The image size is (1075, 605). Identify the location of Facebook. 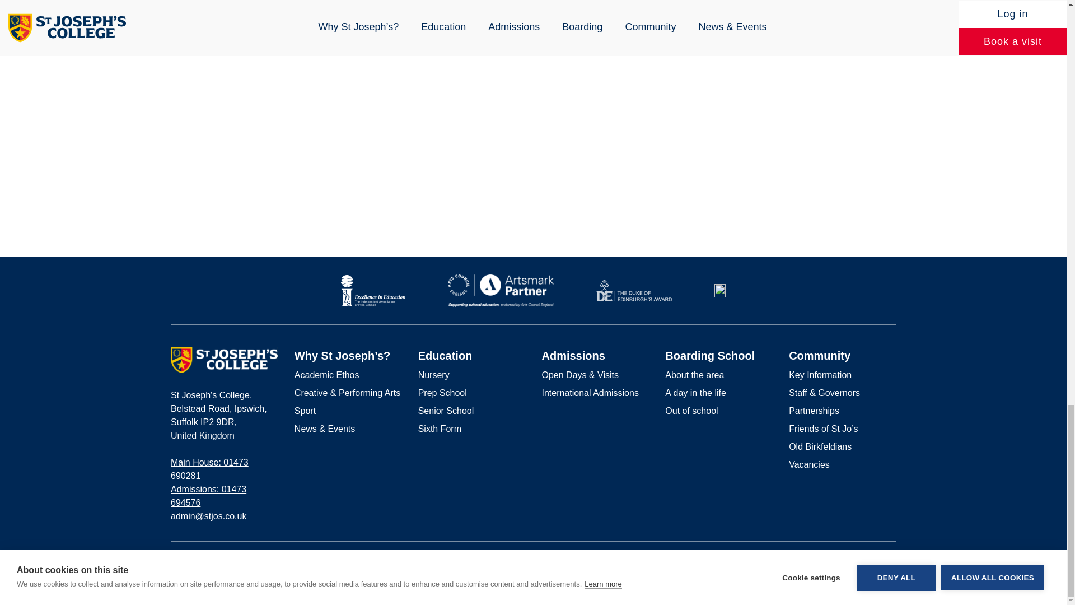
(856, 560).